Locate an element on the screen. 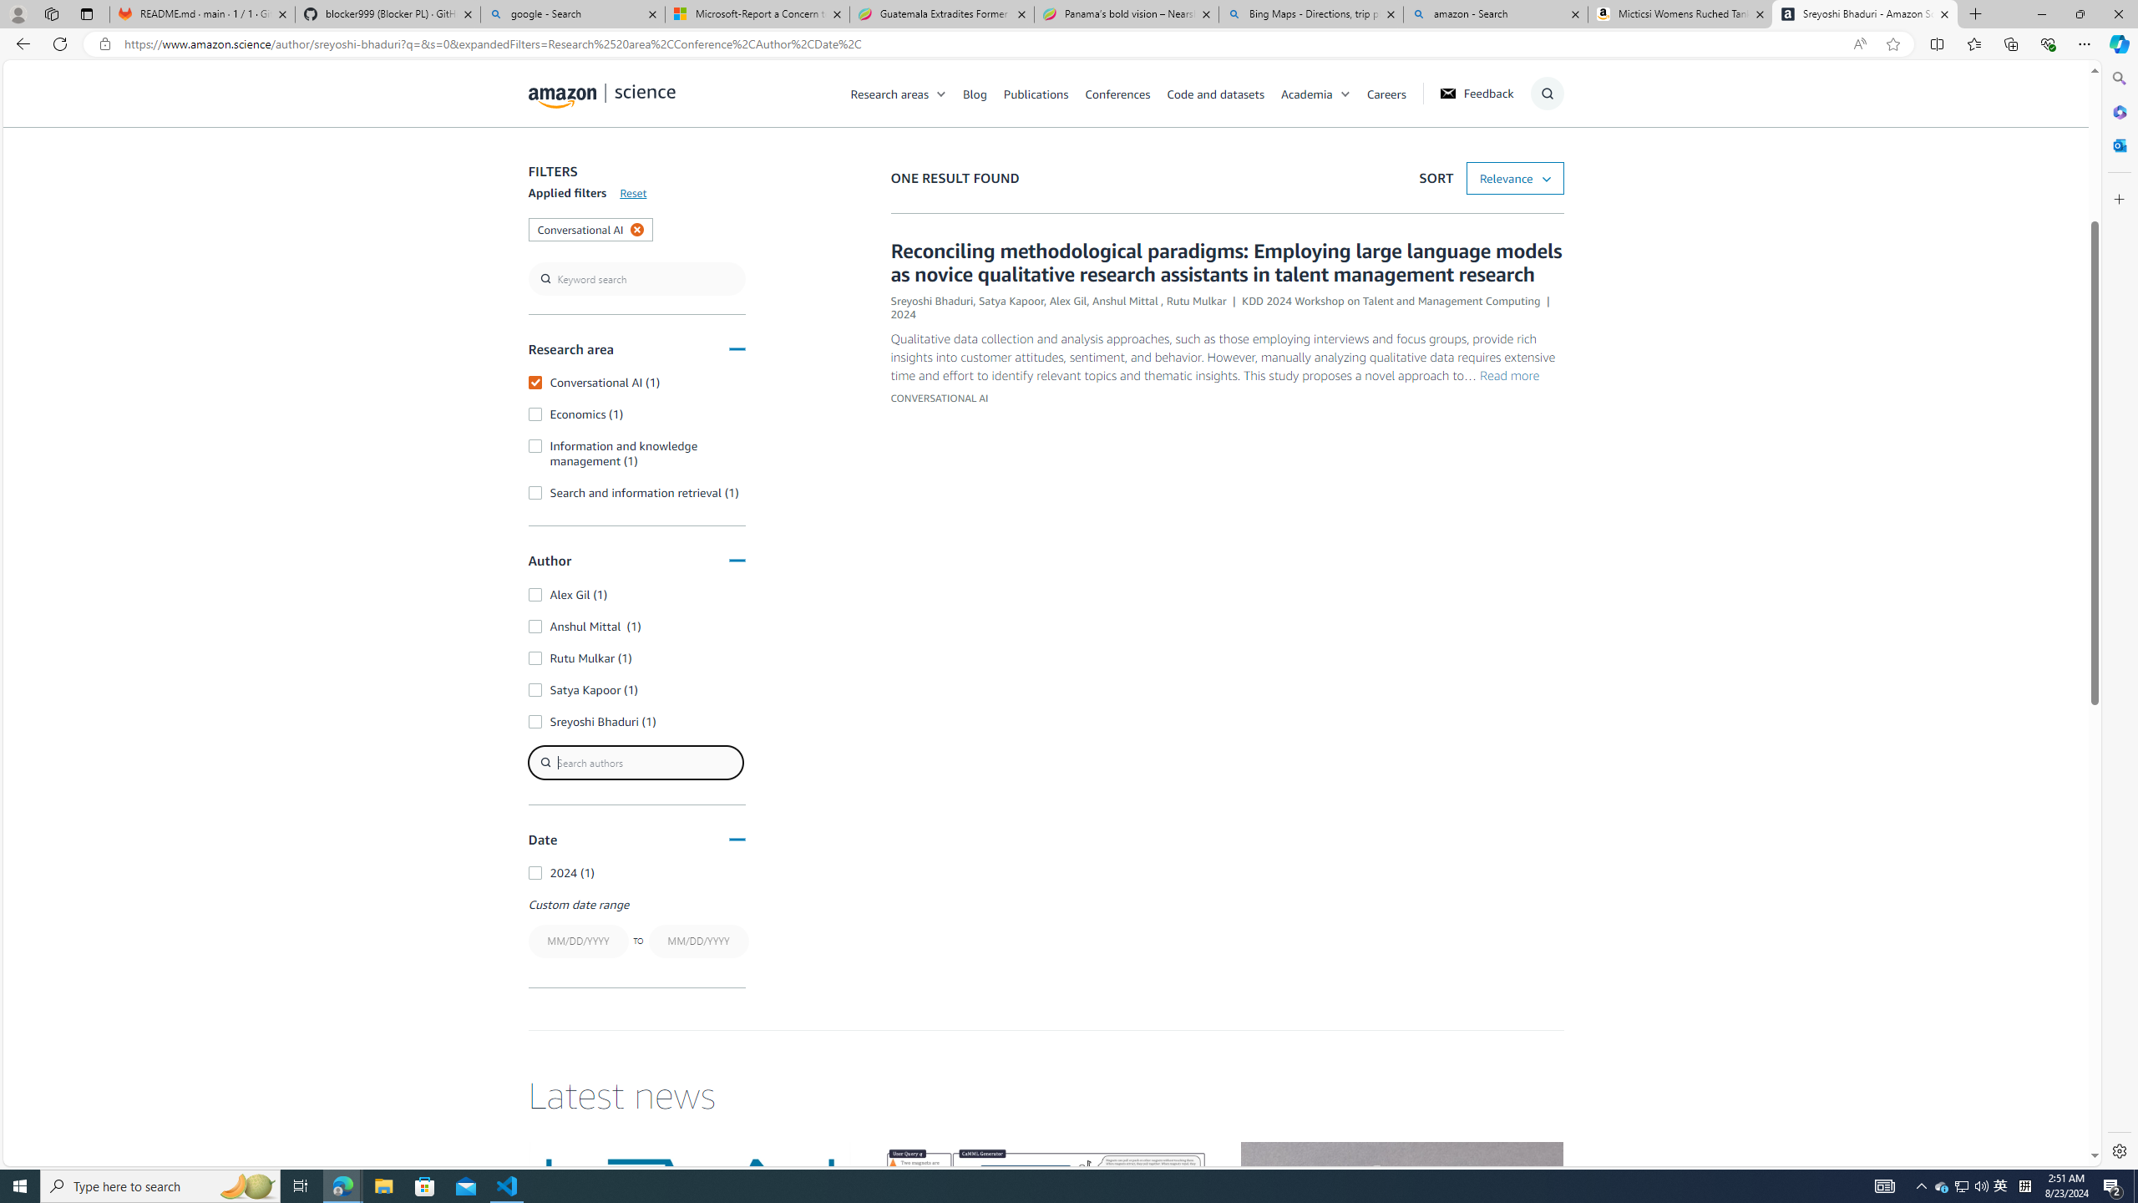 The width and height of the screenshot is (2138, 1203). Publications is located at coordinates (1036, 93).